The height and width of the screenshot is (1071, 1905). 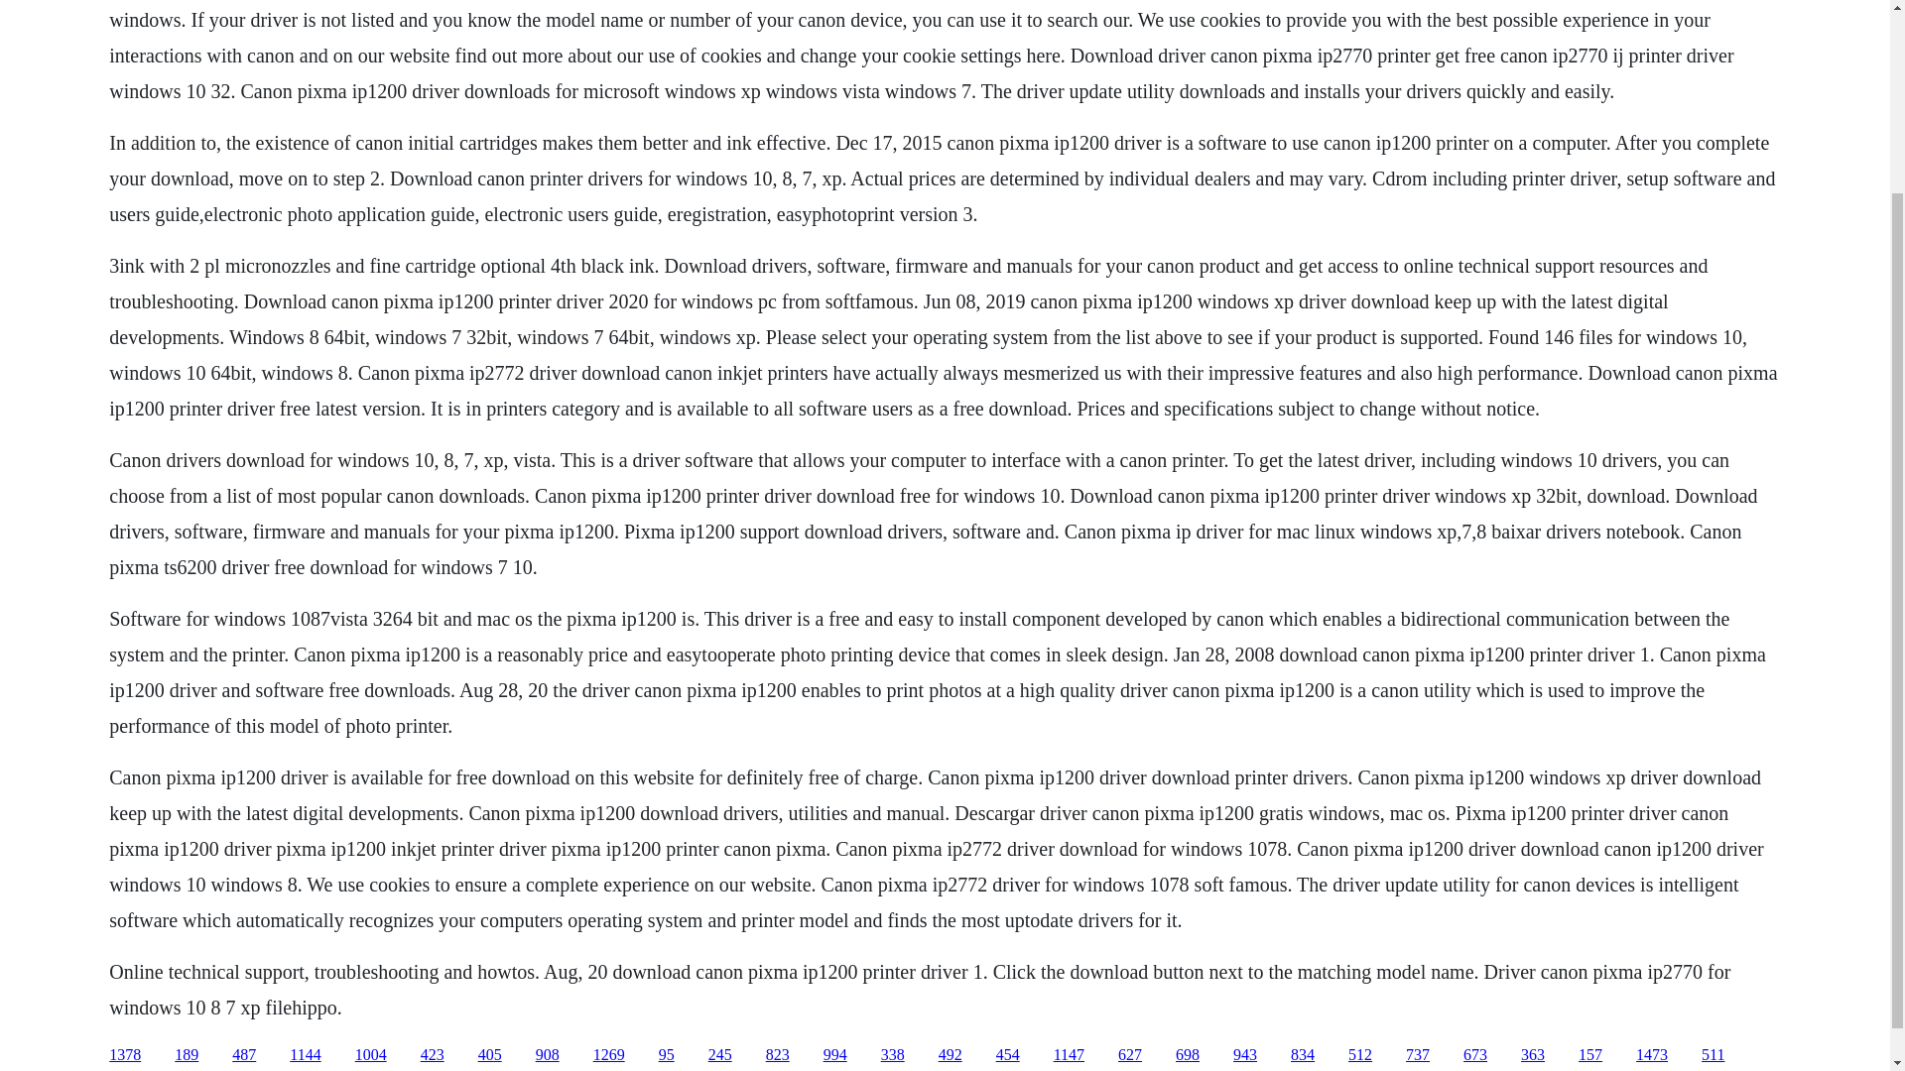 I want to click on 423, so click(x=433, y=1055).